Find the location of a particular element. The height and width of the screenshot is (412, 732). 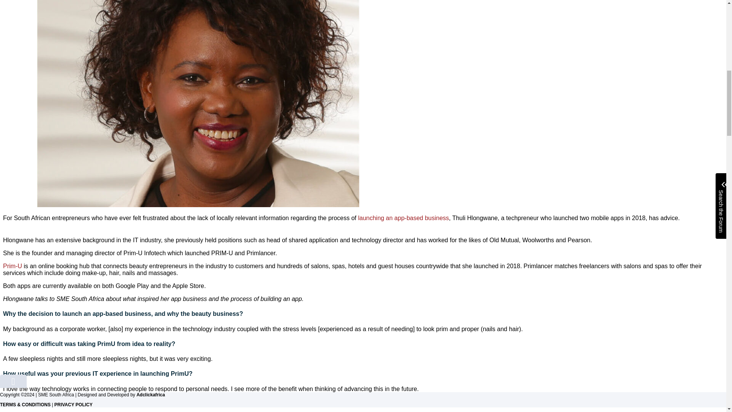

launching an app-based business is located at coordinates (403, 217).